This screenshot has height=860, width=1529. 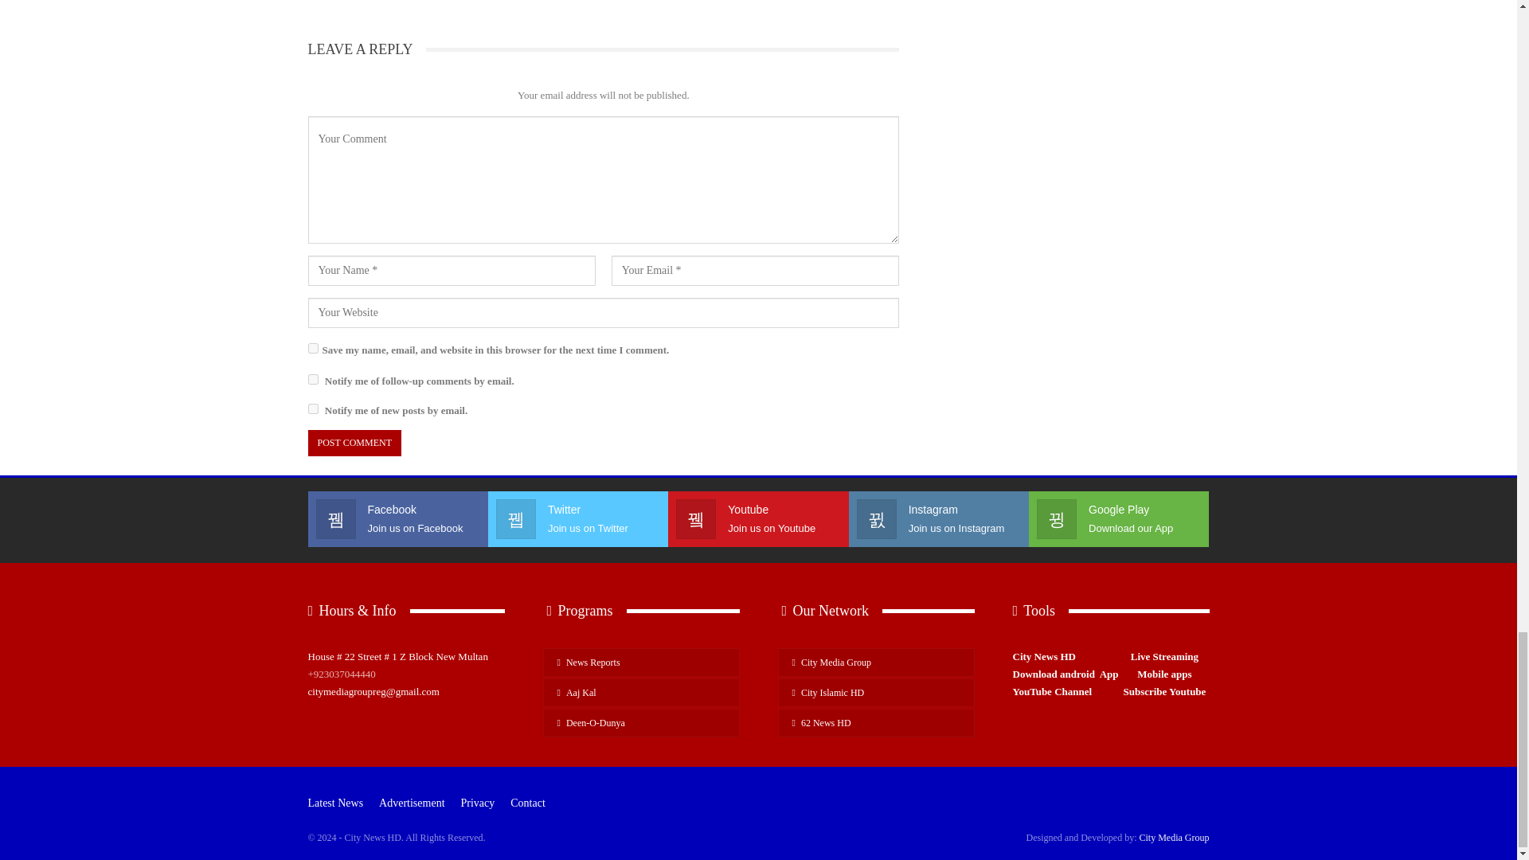 I want to click on yes, so click(x=312, y=347).